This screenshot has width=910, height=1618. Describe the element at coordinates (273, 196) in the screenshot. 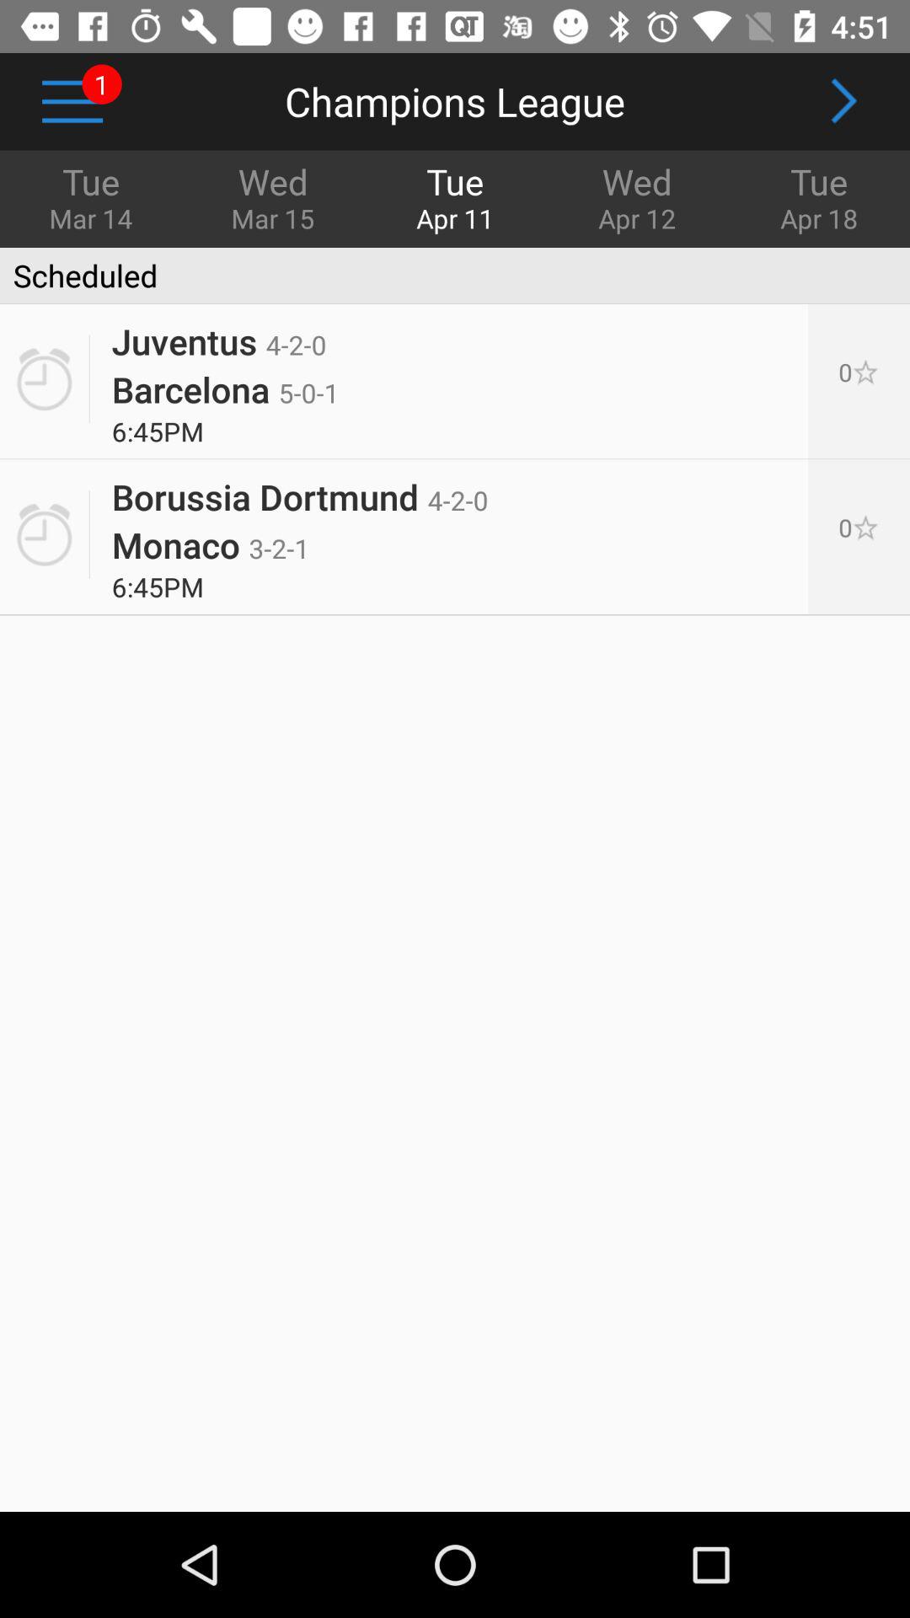

I see `open the icon below the champions league item` at that location.